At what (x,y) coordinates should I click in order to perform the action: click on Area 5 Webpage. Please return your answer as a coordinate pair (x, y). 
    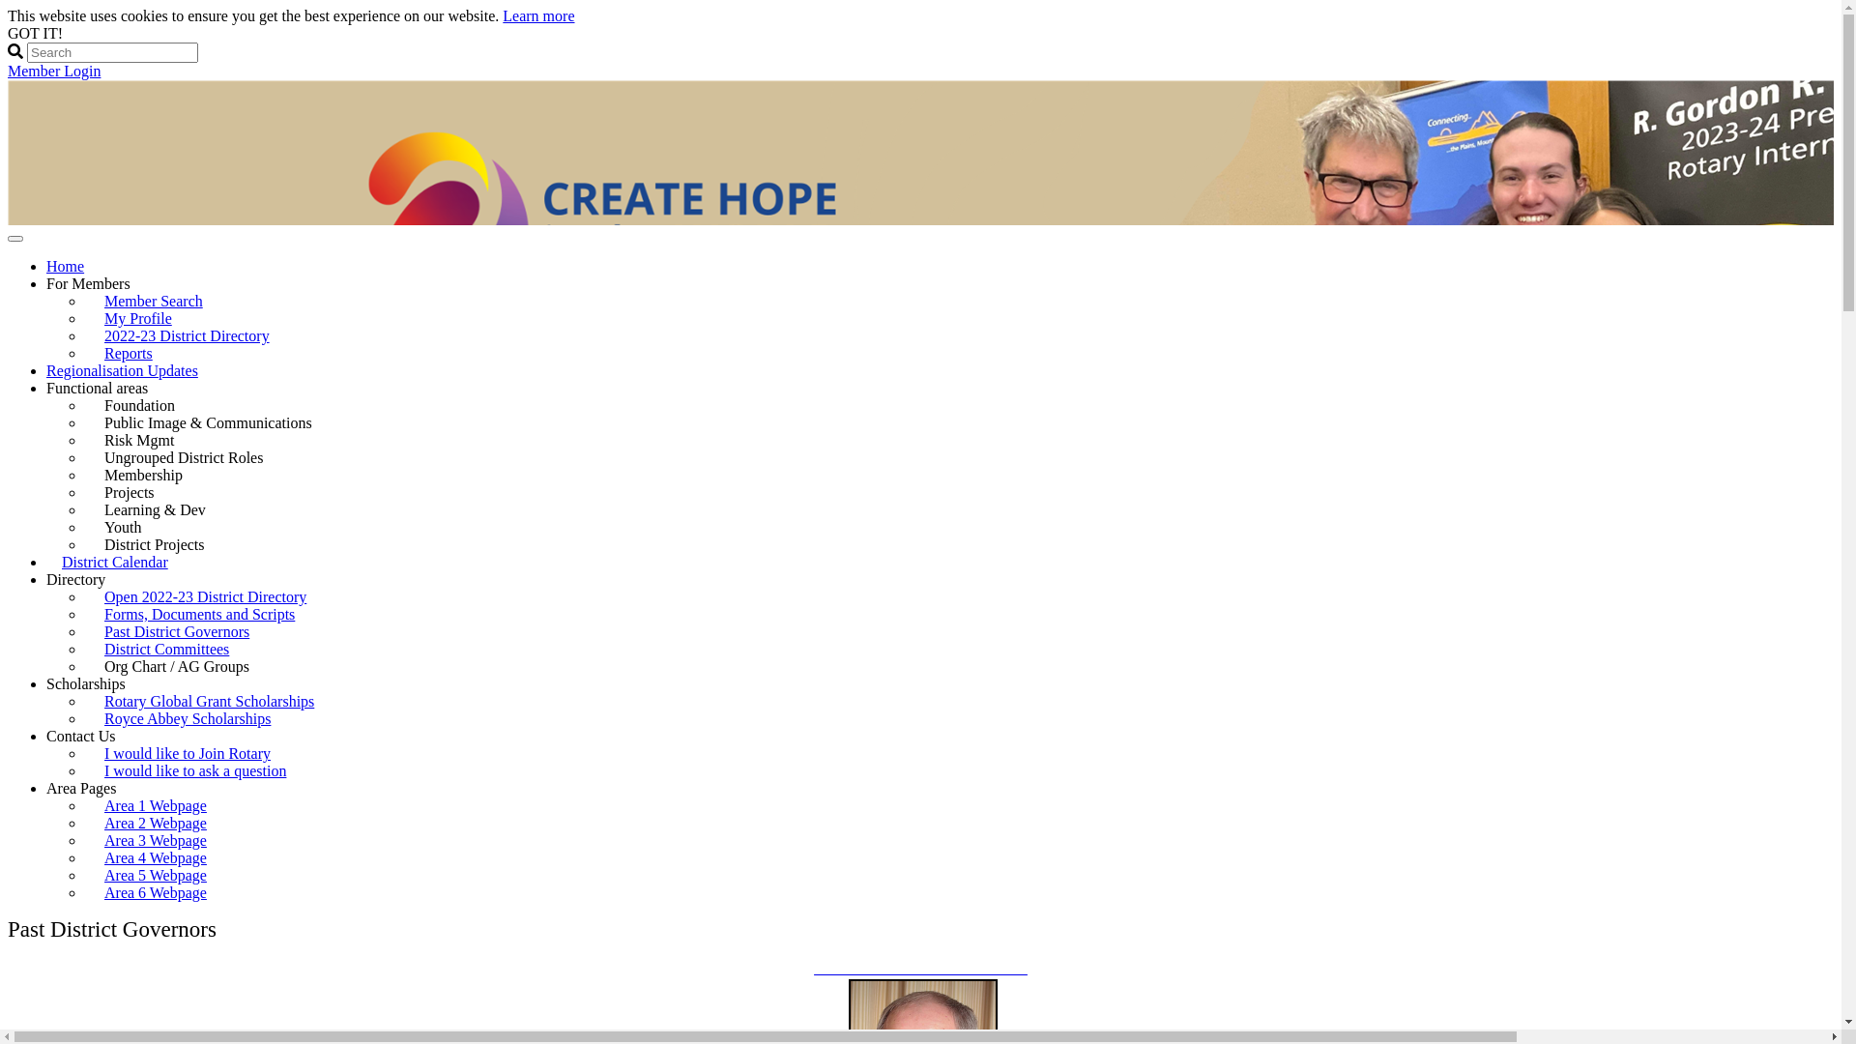
    Looking at the image, I should click on (156, 875).